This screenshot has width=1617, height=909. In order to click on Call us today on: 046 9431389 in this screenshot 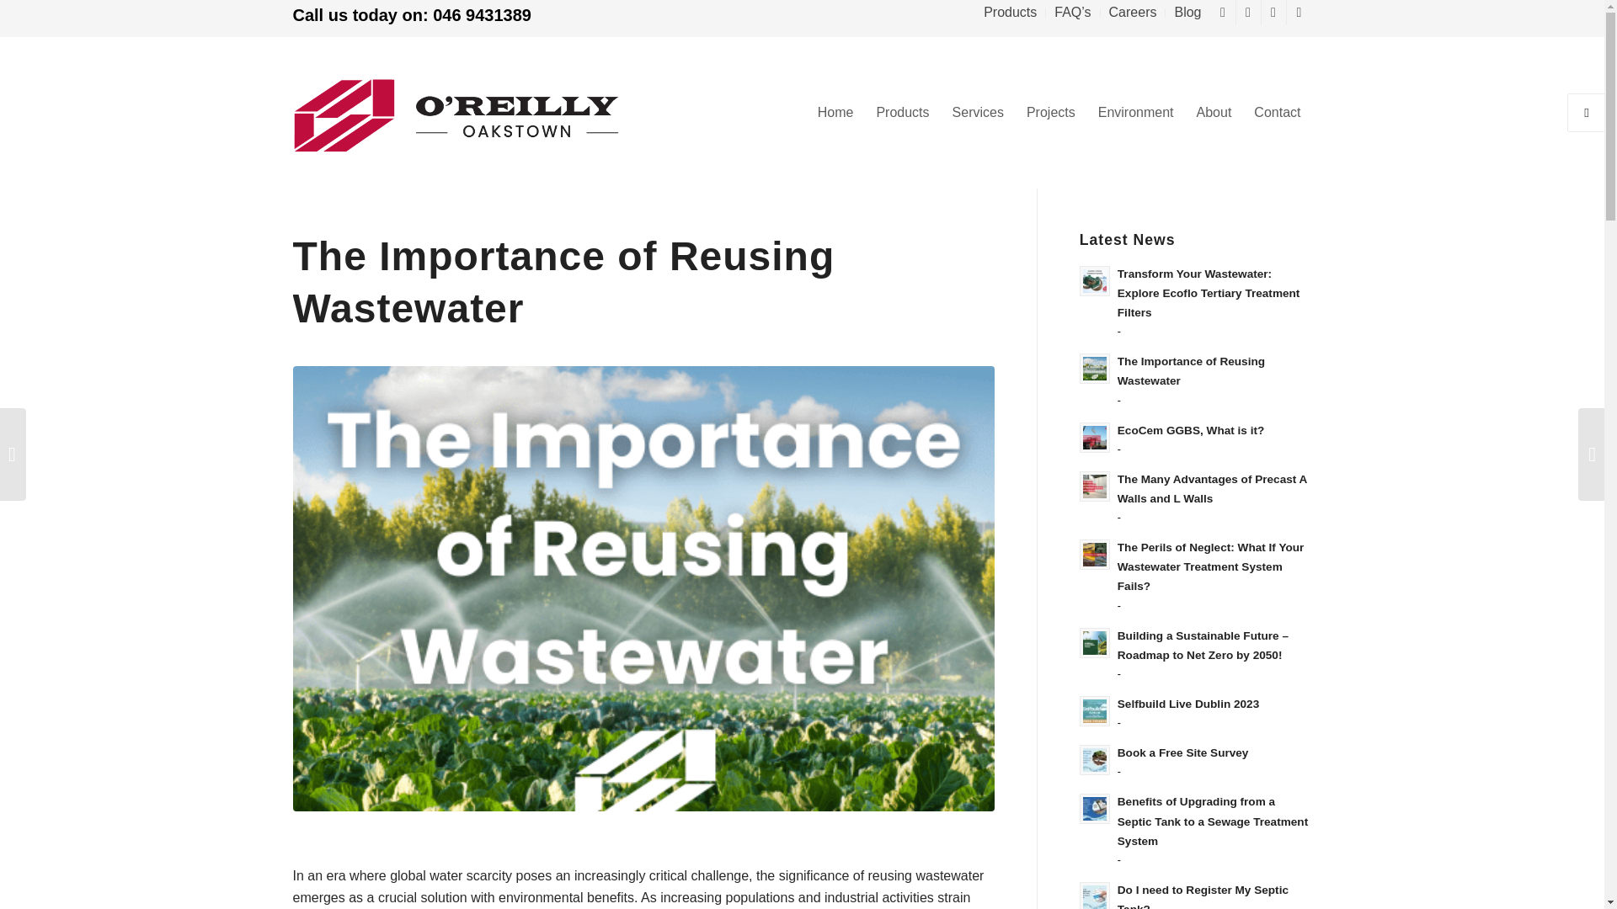, I will do `click(412, 15)`.